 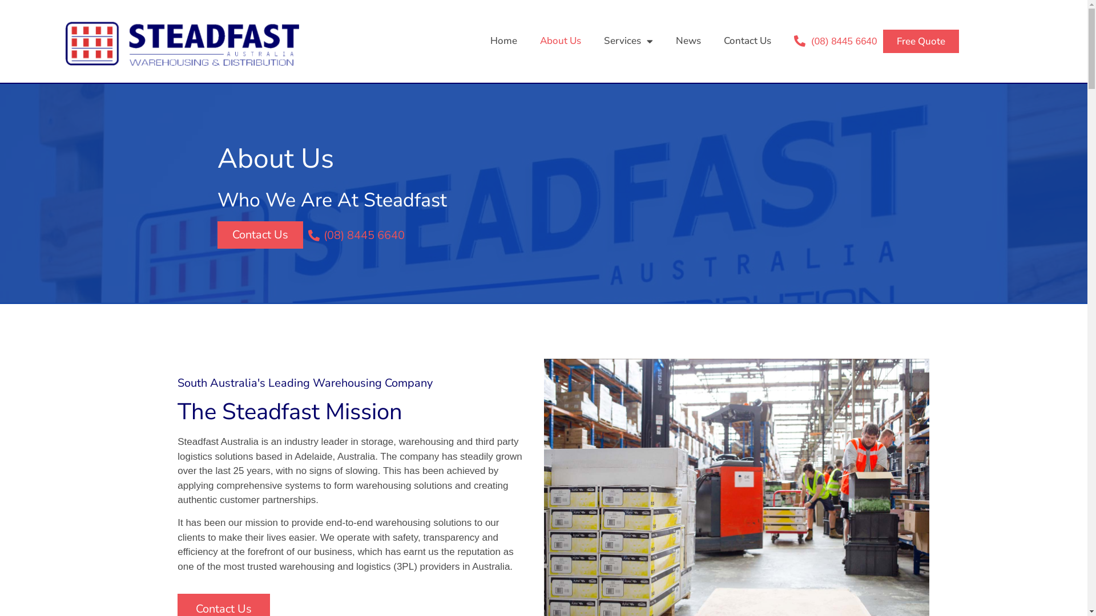 What do you see at coordinates (356, 236) in the screenshot?
I see `(08) 8445 6640` at bounding box center [356, 236].